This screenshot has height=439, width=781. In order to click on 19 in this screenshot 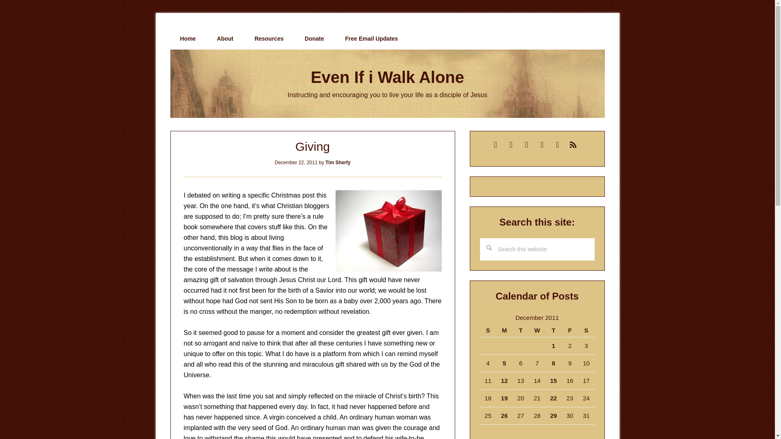, I will do `click(504, 398)`.